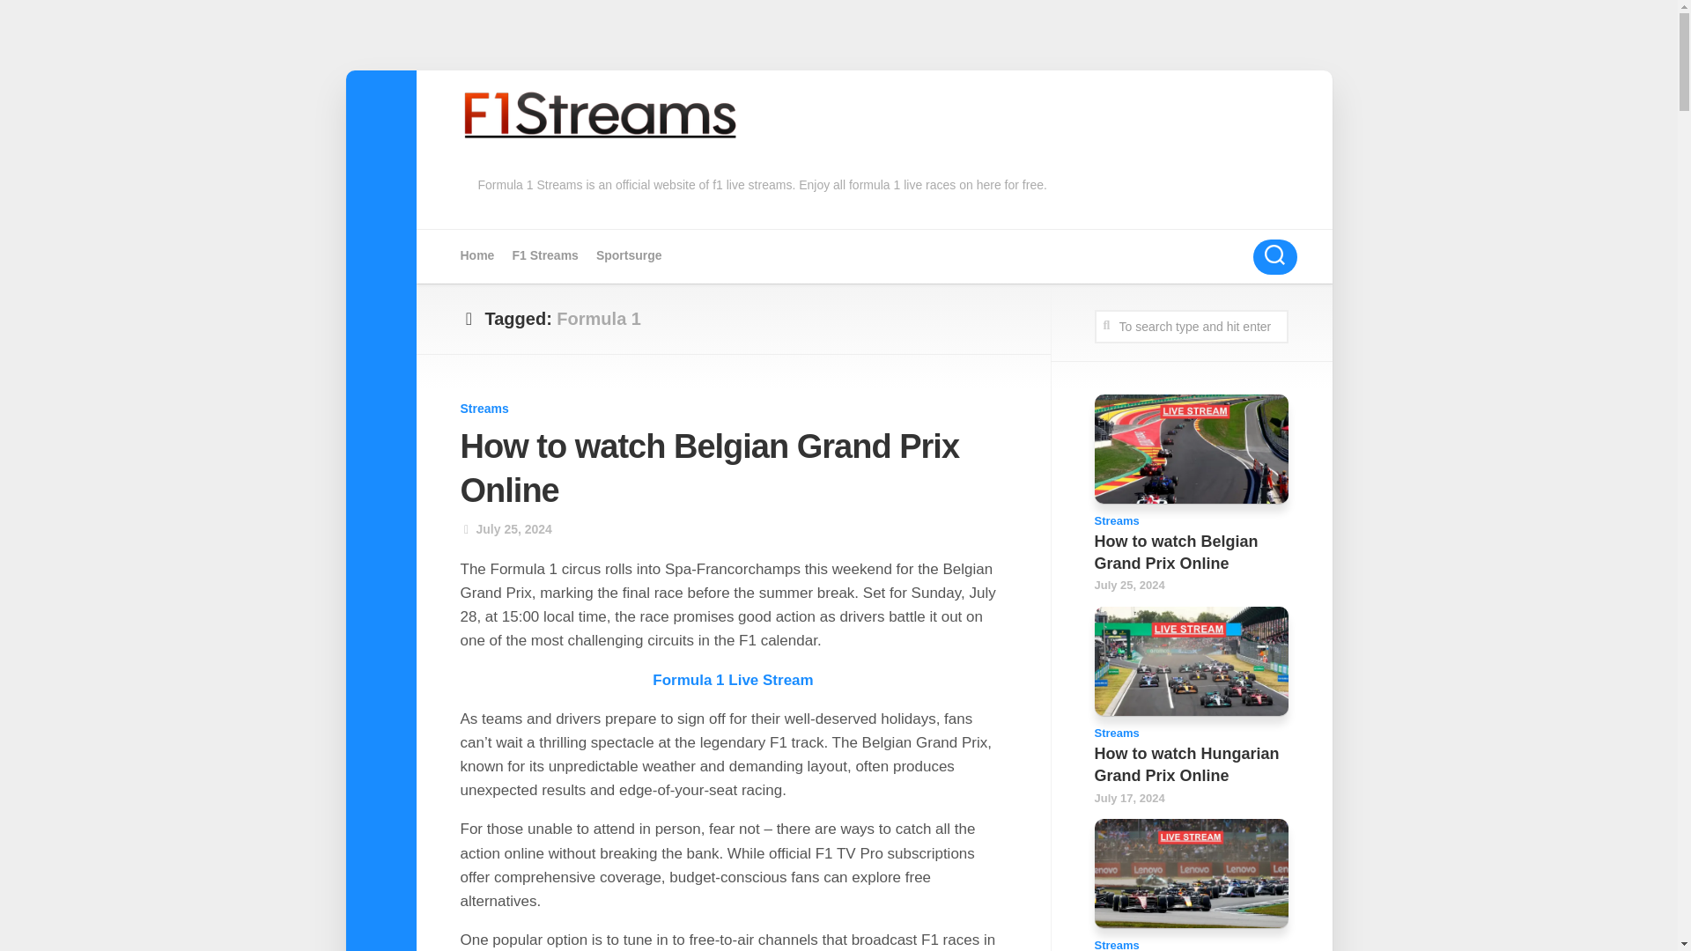 The height and width of the screenshot is (951, 1691). I want to click on Formula 1 Streams, so click(544, 255).